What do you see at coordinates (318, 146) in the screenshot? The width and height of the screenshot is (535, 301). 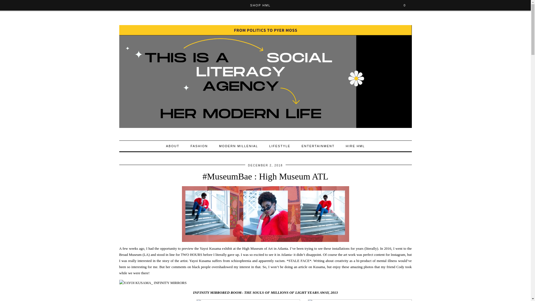 I see `ENTERTAINMENT` at bounding box center [318, 146].